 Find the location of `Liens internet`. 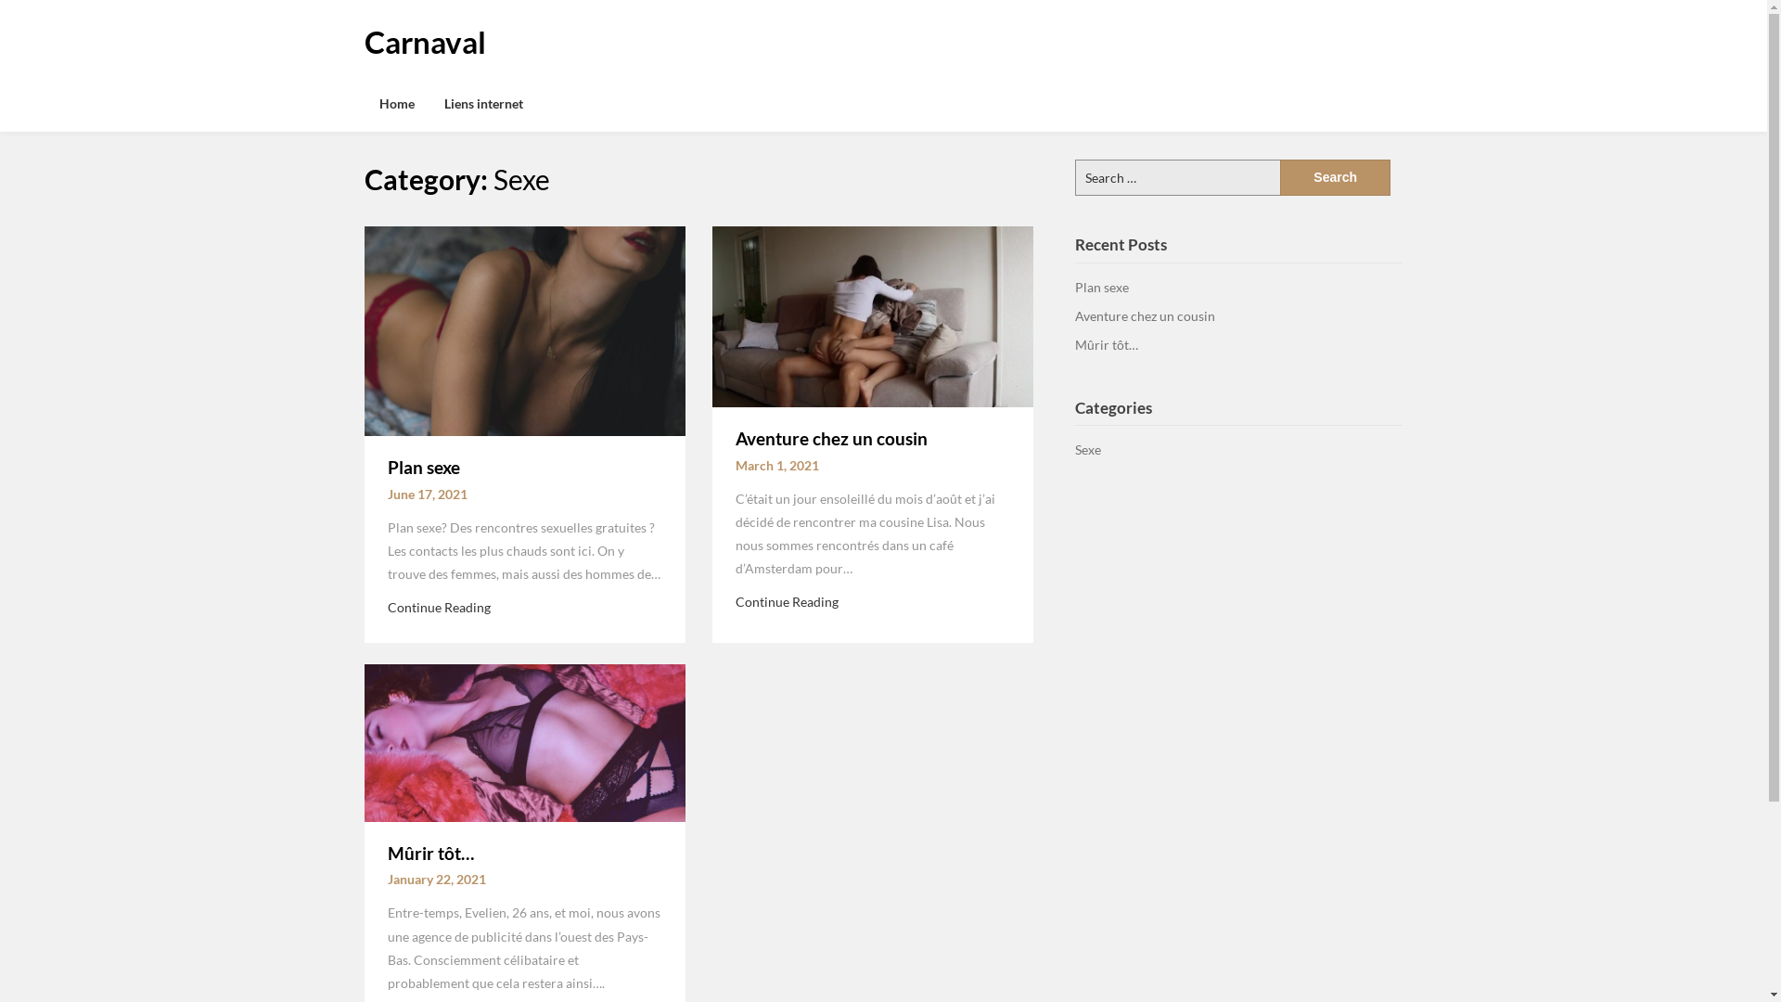

Liens internet is located at coordinates (482, 104).